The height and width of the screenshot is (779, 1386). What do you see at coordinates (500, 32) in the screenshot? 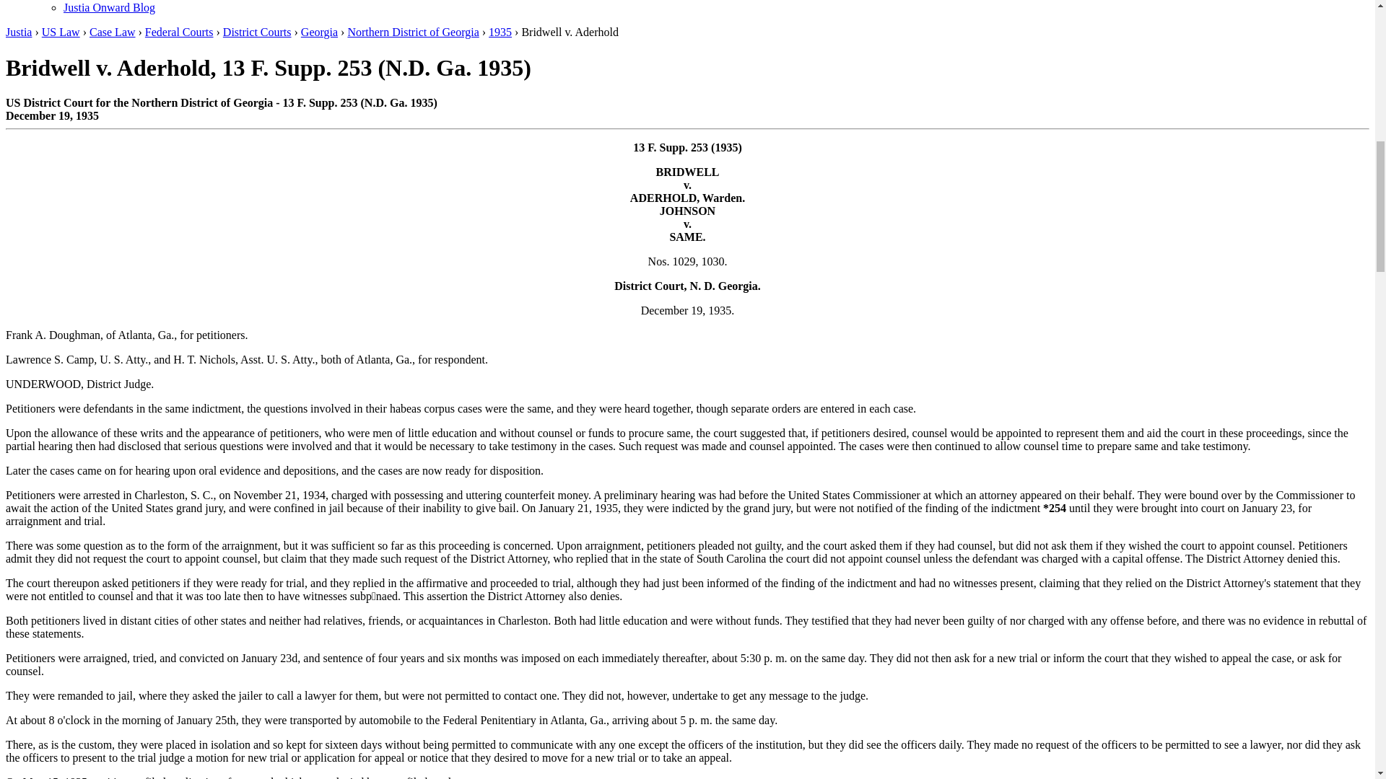
I see `1935` at bounding box center [500, 32].